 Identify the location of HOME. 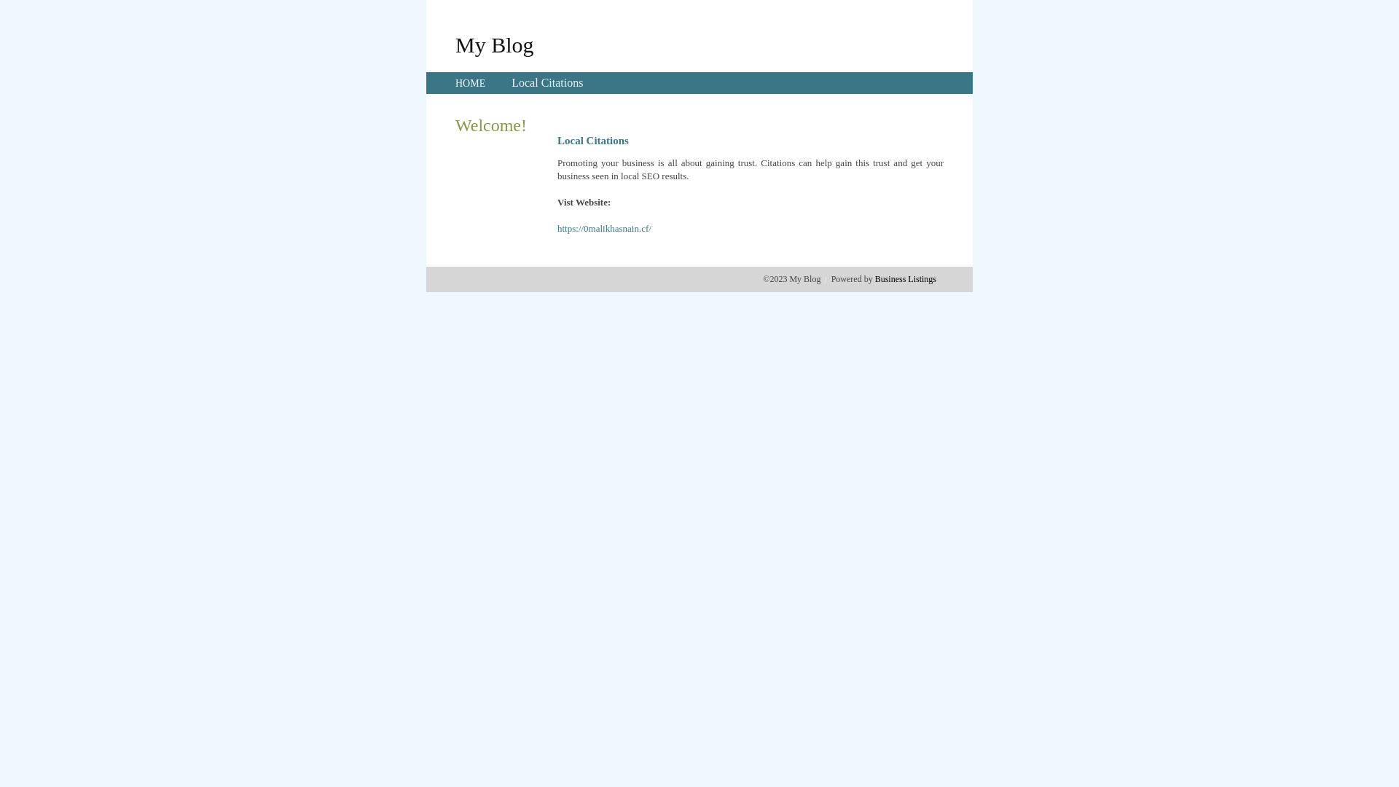
(471, 83).